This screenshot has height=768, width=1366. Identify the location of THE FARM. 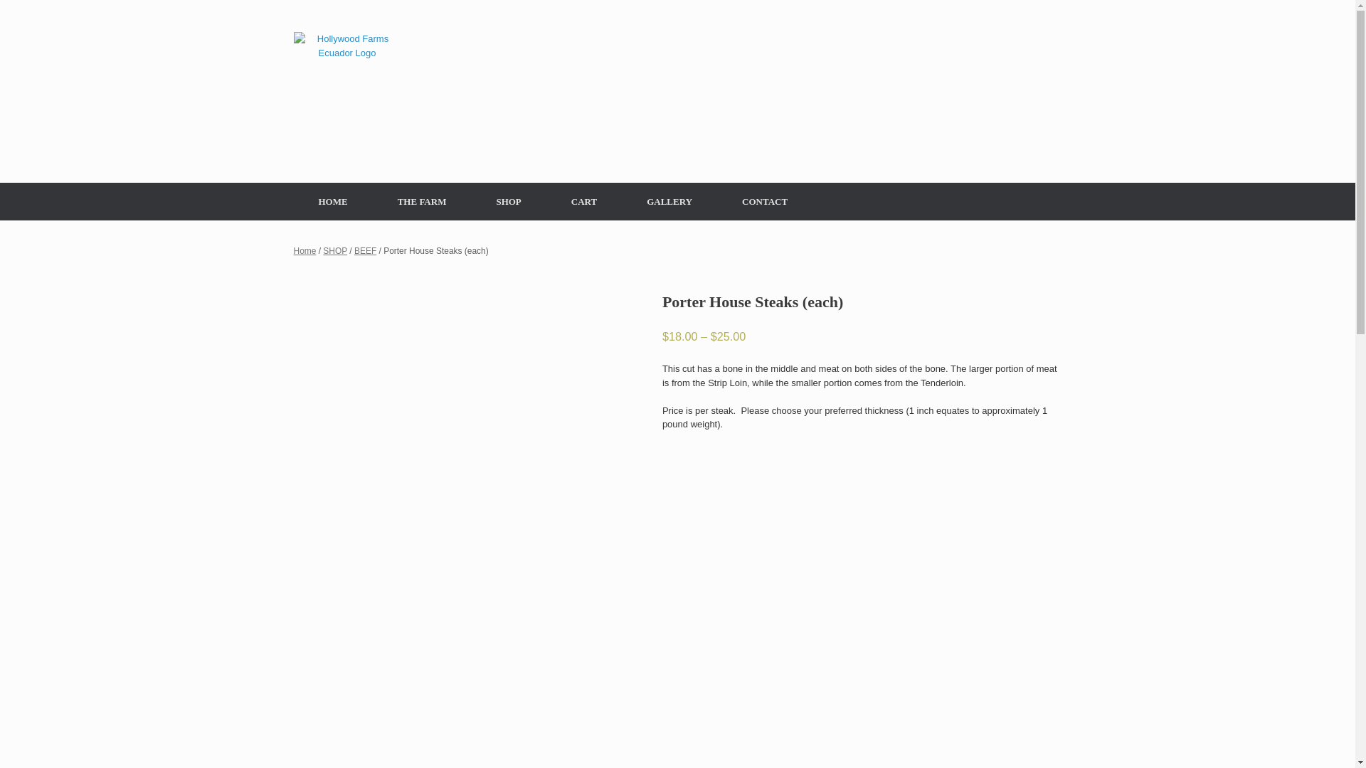
(422, 201).